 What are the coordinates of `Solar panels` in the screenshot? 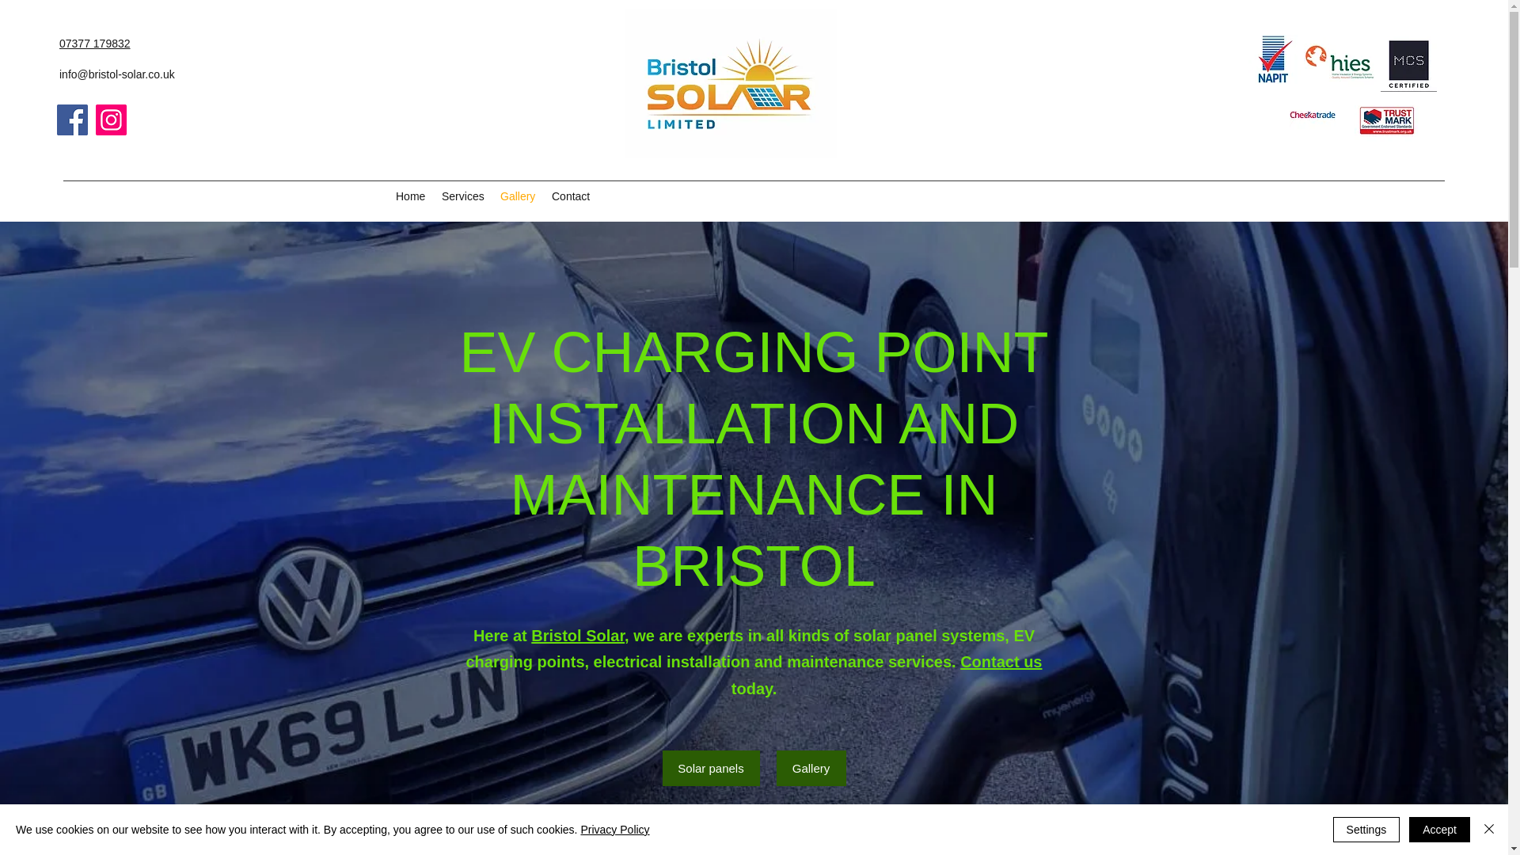 It's located at (709, 768).